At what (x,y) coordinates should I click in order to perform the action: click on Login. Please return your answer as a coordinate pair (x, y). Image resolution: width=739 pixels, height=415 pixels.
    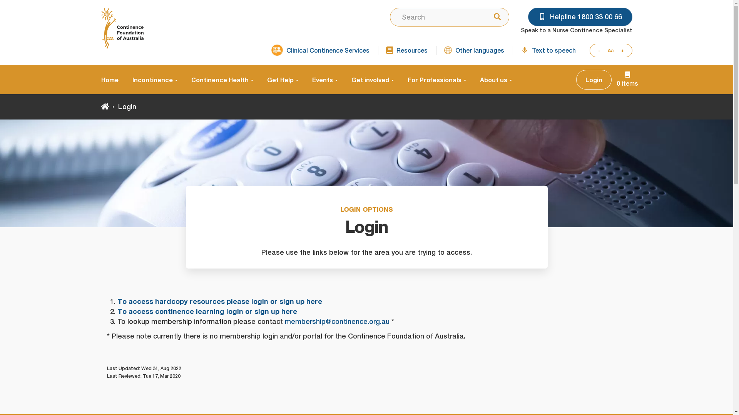
    Looking at the image, I should click on (594, 80).